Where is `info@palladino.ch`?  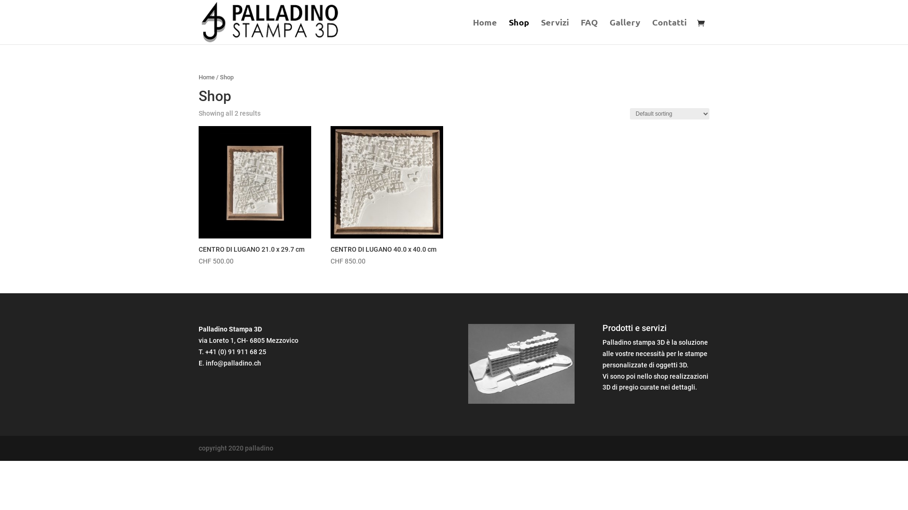 info@palladino.ch is located at coordinates (234, 363).